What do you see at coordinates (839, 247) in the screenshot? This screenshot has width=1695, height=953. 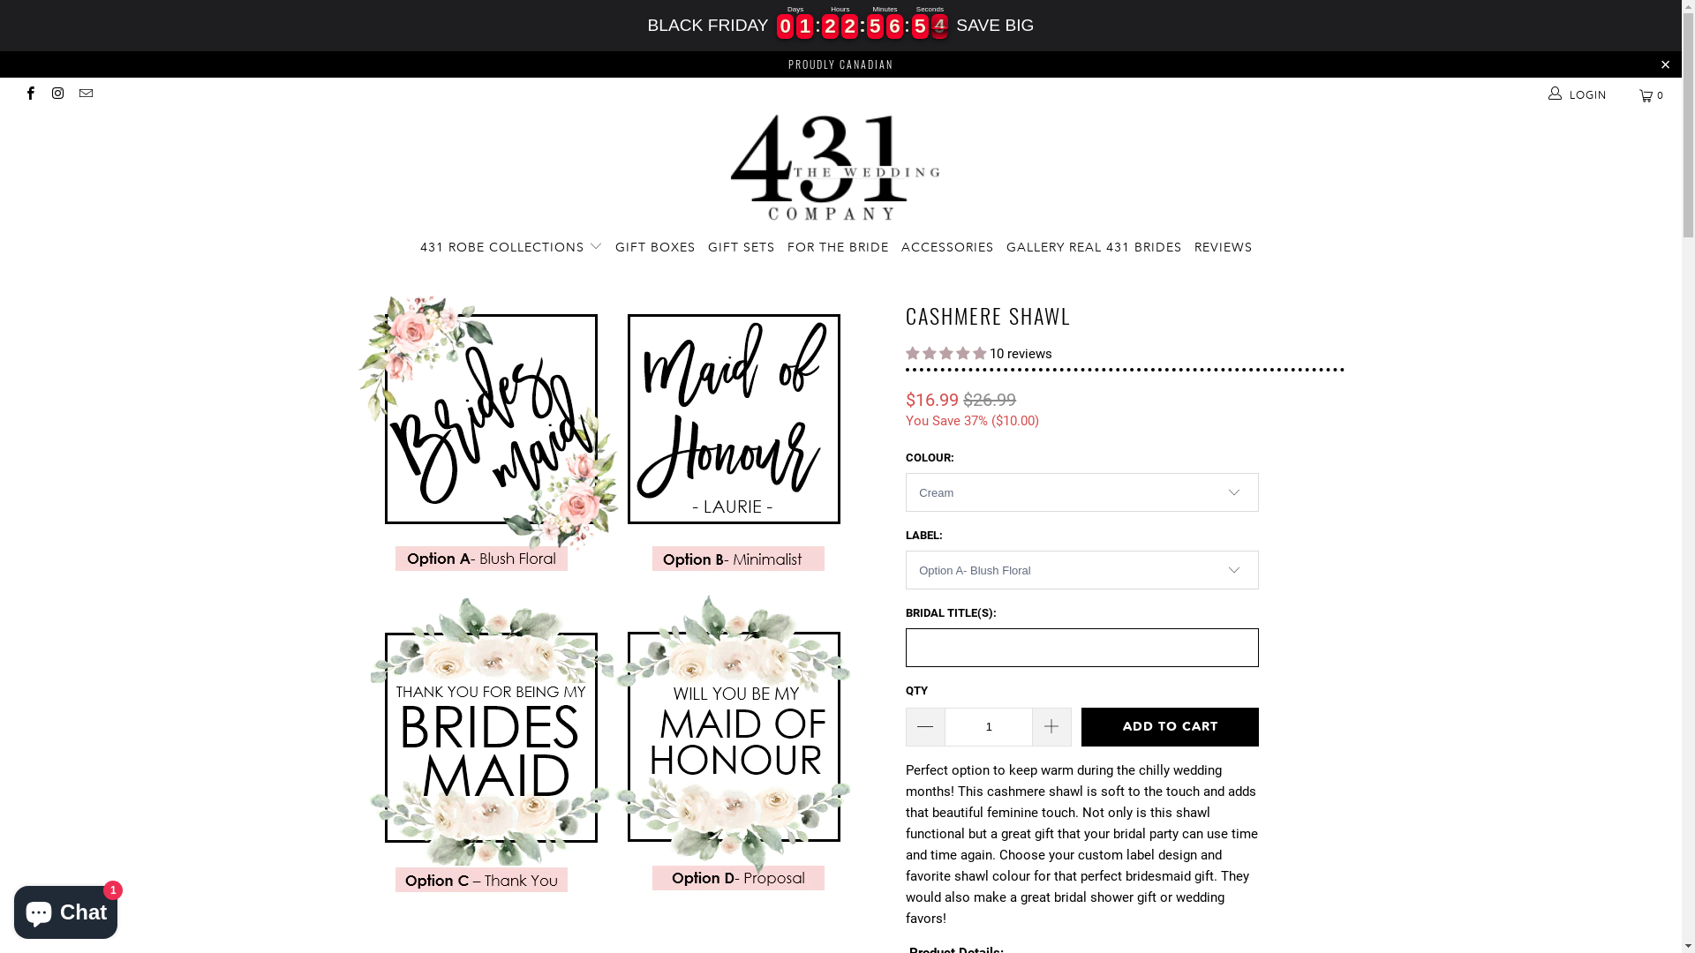 I see `FOR THE BRIDE` at bounding box center [839, 247].